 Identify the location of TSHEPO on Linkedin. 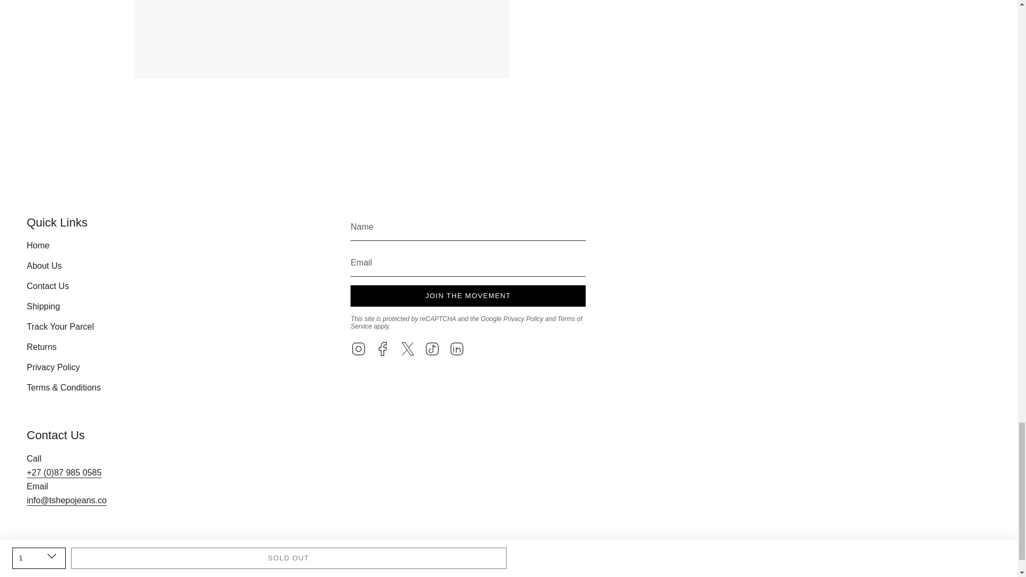
(456, 347).